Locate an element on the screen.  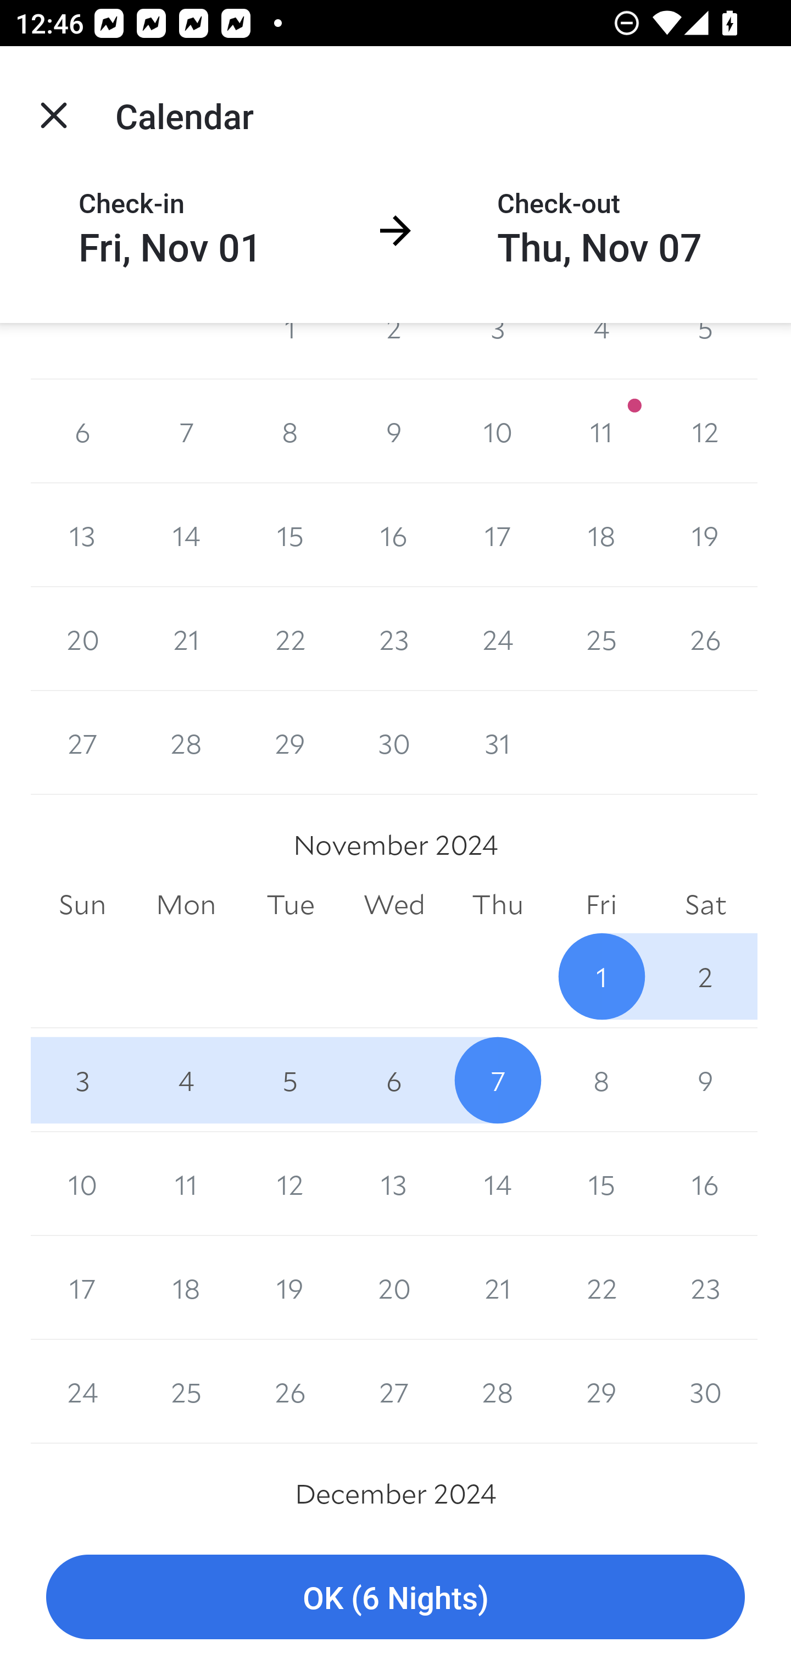
28 28 November 2024 is located at coordinates (498, 1391).